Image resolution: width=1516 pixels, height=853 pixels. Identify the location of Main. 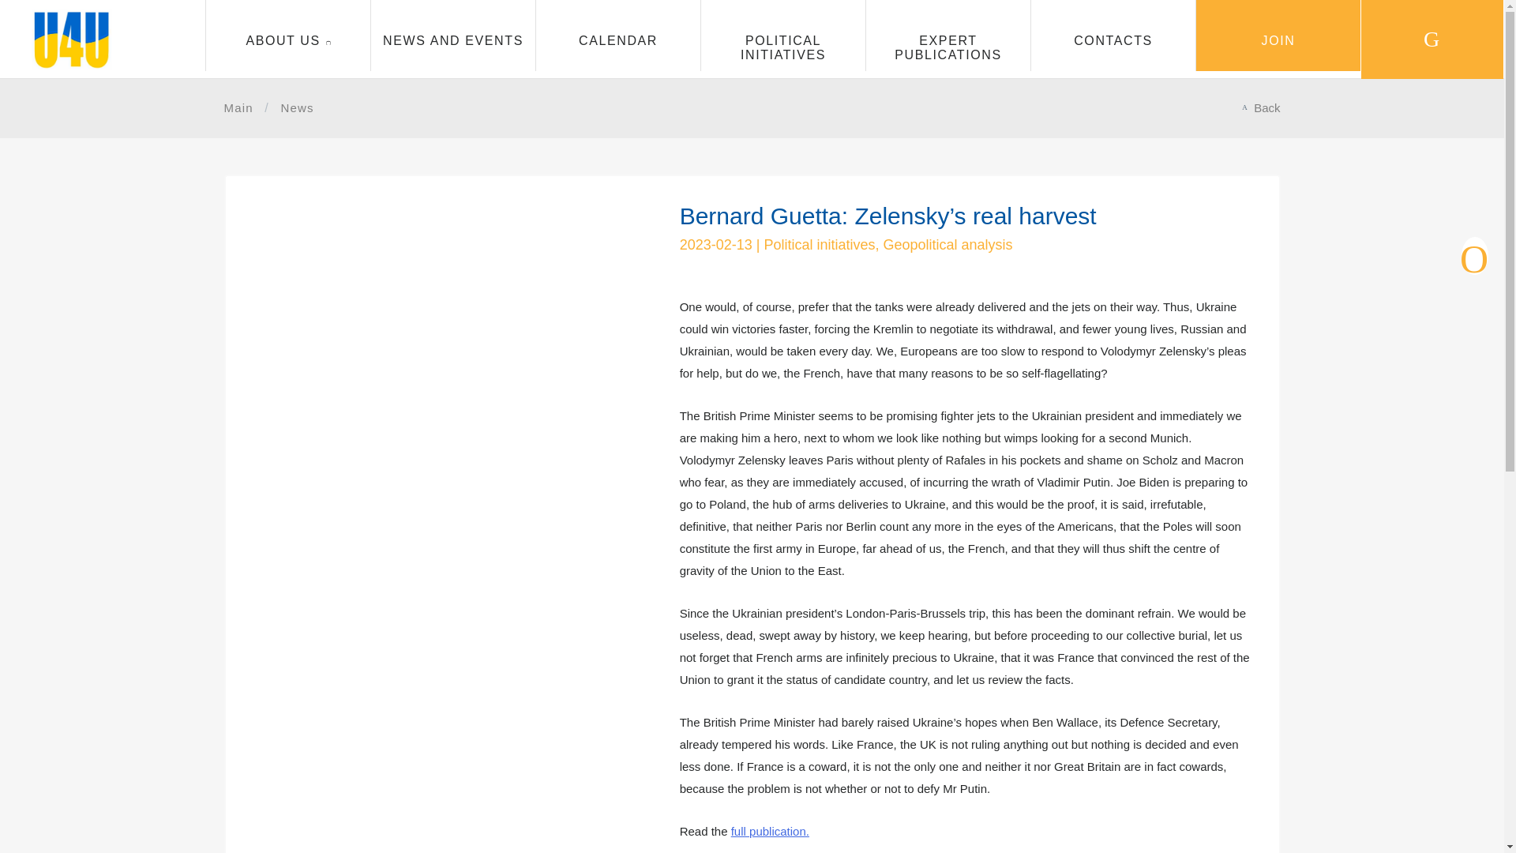
(238, 108).